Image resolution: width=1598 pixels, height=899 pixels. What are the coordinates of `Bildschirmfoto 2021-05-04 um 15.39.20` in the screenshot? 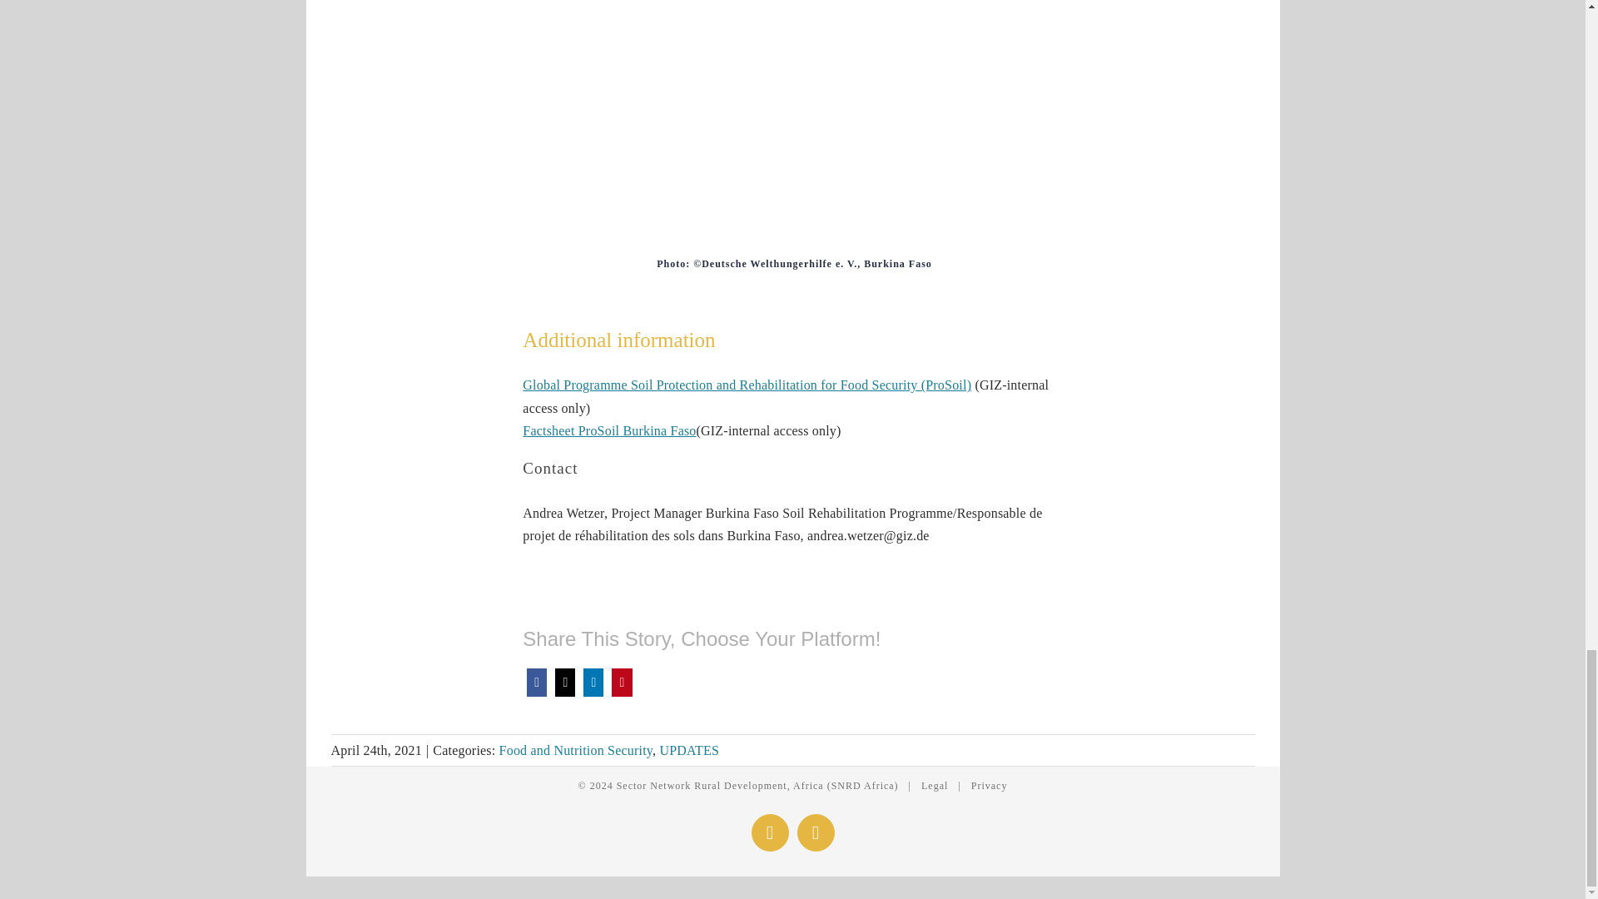 It's located at (792, 128).